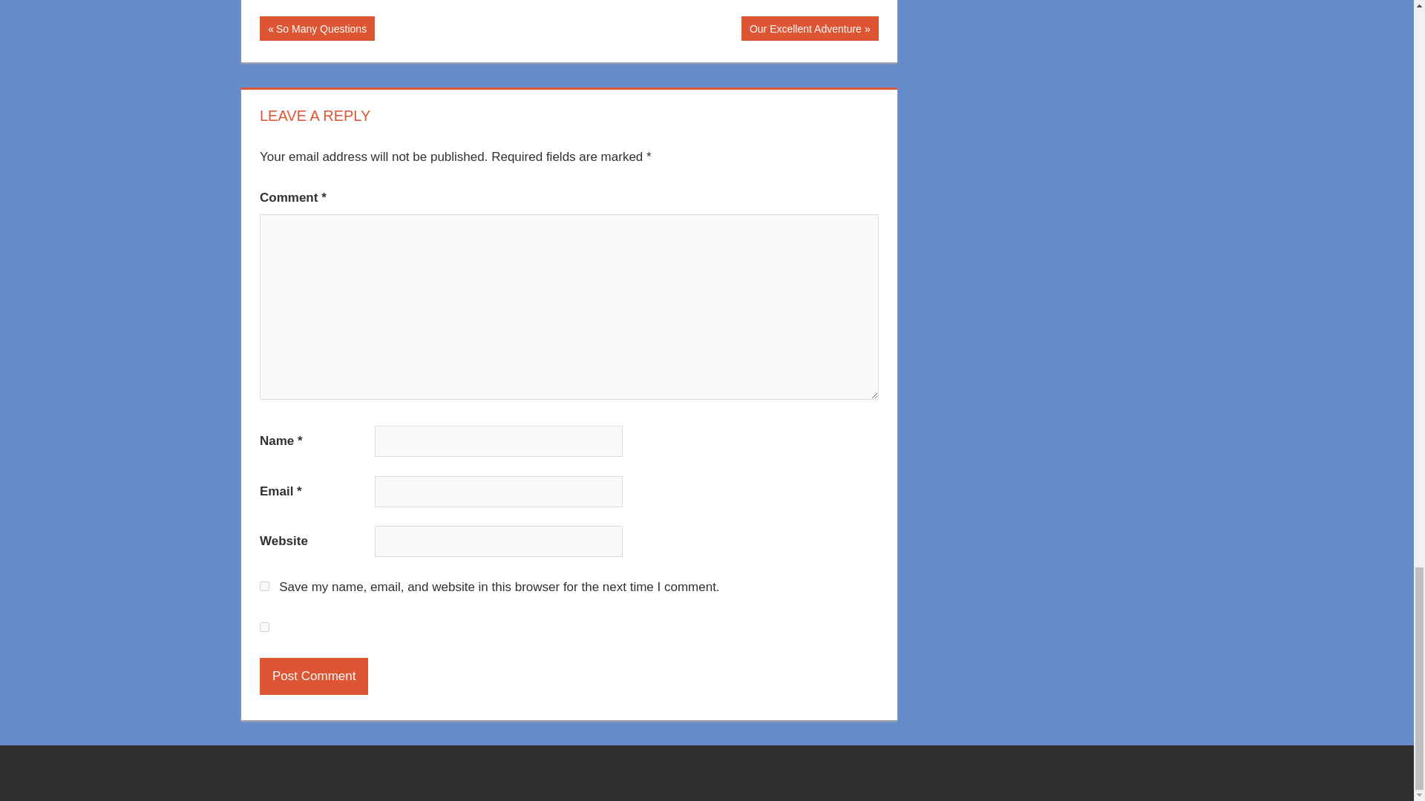  Describe the element at coordinates (313, 676) in the screenshot. I see `yes` at that location.